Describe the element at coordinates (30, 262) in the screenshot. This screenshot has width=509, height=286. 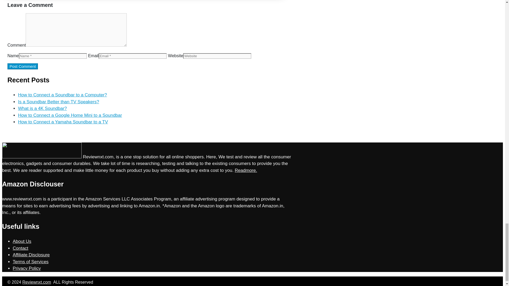
I see `Terms of Services` at that location.